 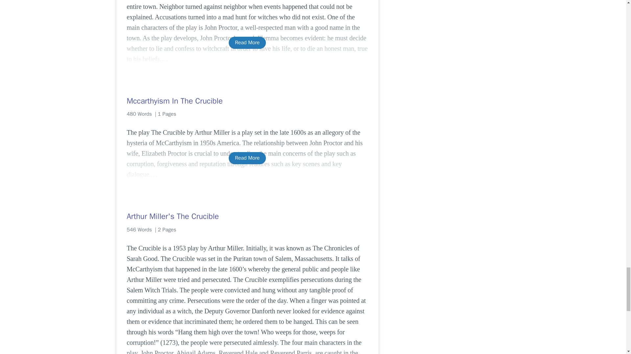 What do you see at coordinates (247, 216) in the screenshot?
I see `Arthur Miller's The Crucible` at bounding box center [247, 216].